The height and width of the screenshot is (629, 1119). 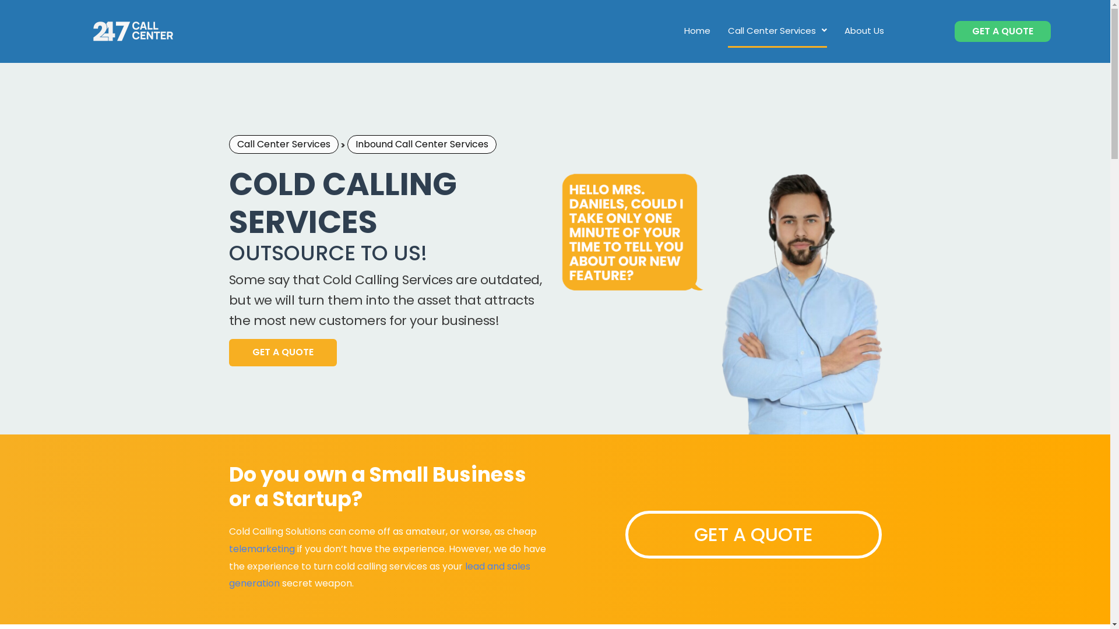 I want to click on GET A QUOTE, so click(x=282, y=353).